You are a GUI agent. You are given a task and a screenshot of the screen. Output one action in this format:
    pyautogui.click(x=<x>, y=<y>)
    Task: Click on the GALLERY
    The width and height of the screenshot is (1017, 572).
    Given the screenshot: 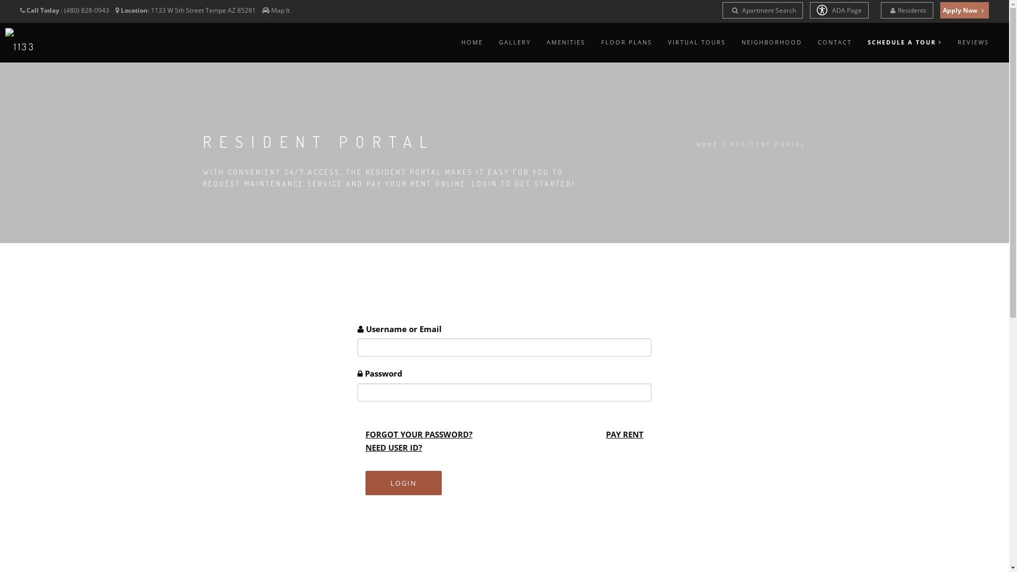 What is the action you would take?
    pyautogui.click(x=515, y=42)
    